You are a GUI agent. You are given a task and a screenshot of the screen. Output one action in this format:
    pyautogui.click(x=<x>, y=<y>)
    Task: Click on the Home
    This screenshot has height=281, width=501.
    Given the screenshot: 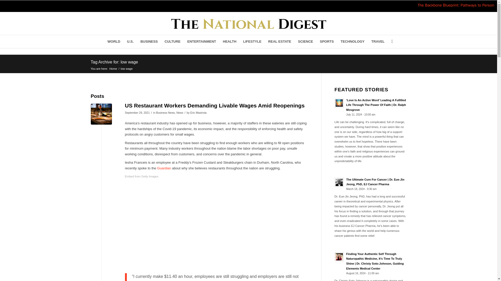 What is the action you would take?
    pyautogui.click(x=113, y=68)
    